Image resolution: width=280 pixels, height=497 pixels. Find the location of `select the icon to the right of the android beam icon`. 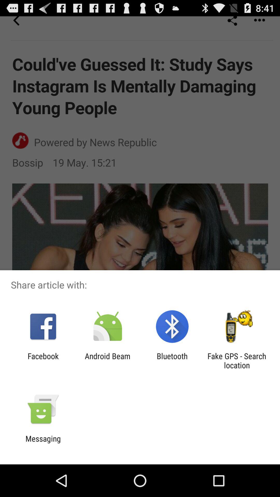

select the icon to the right of the android beam icon is located at coordinates (172, 361).